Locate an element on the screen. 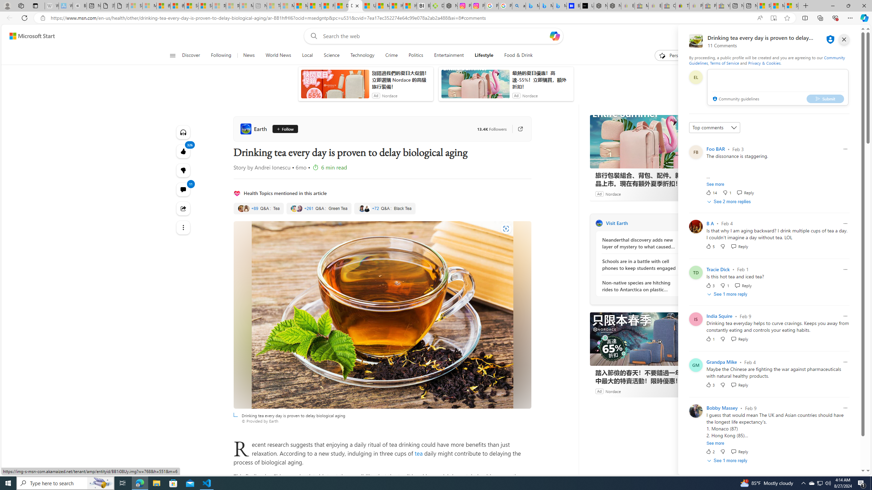  5 Like is located at coordinates (710, 246).